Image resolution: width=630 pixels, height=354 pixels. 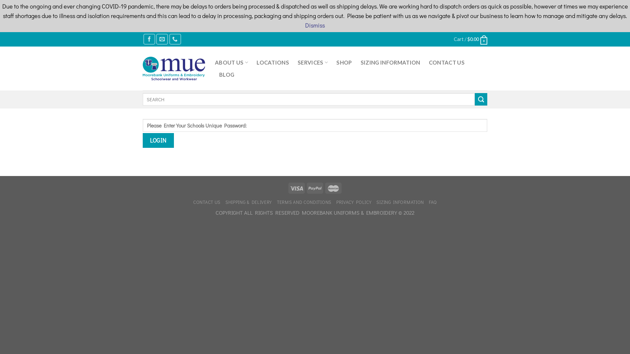 I want to click on TERMS AND CONDITIONS, so click(x=304, y=202).